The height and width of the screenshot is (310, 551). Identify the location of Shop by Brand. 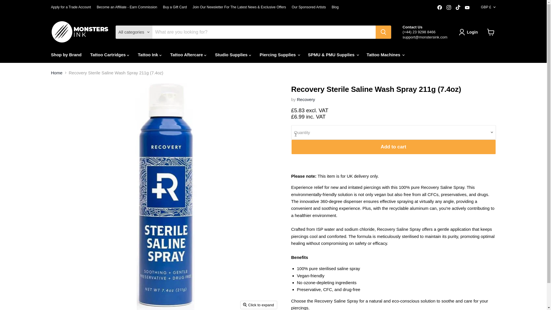
(66, 55).